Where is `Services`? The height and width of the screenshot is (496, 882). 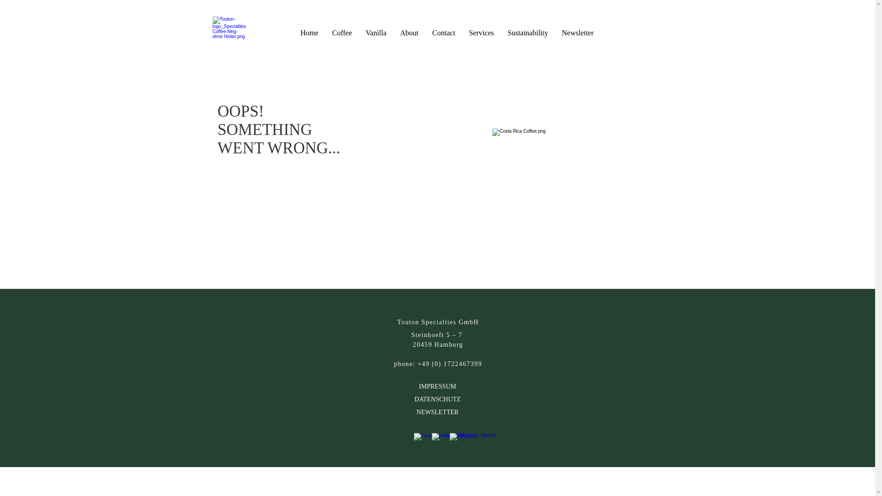
Services is located at coordinates (481, 33).